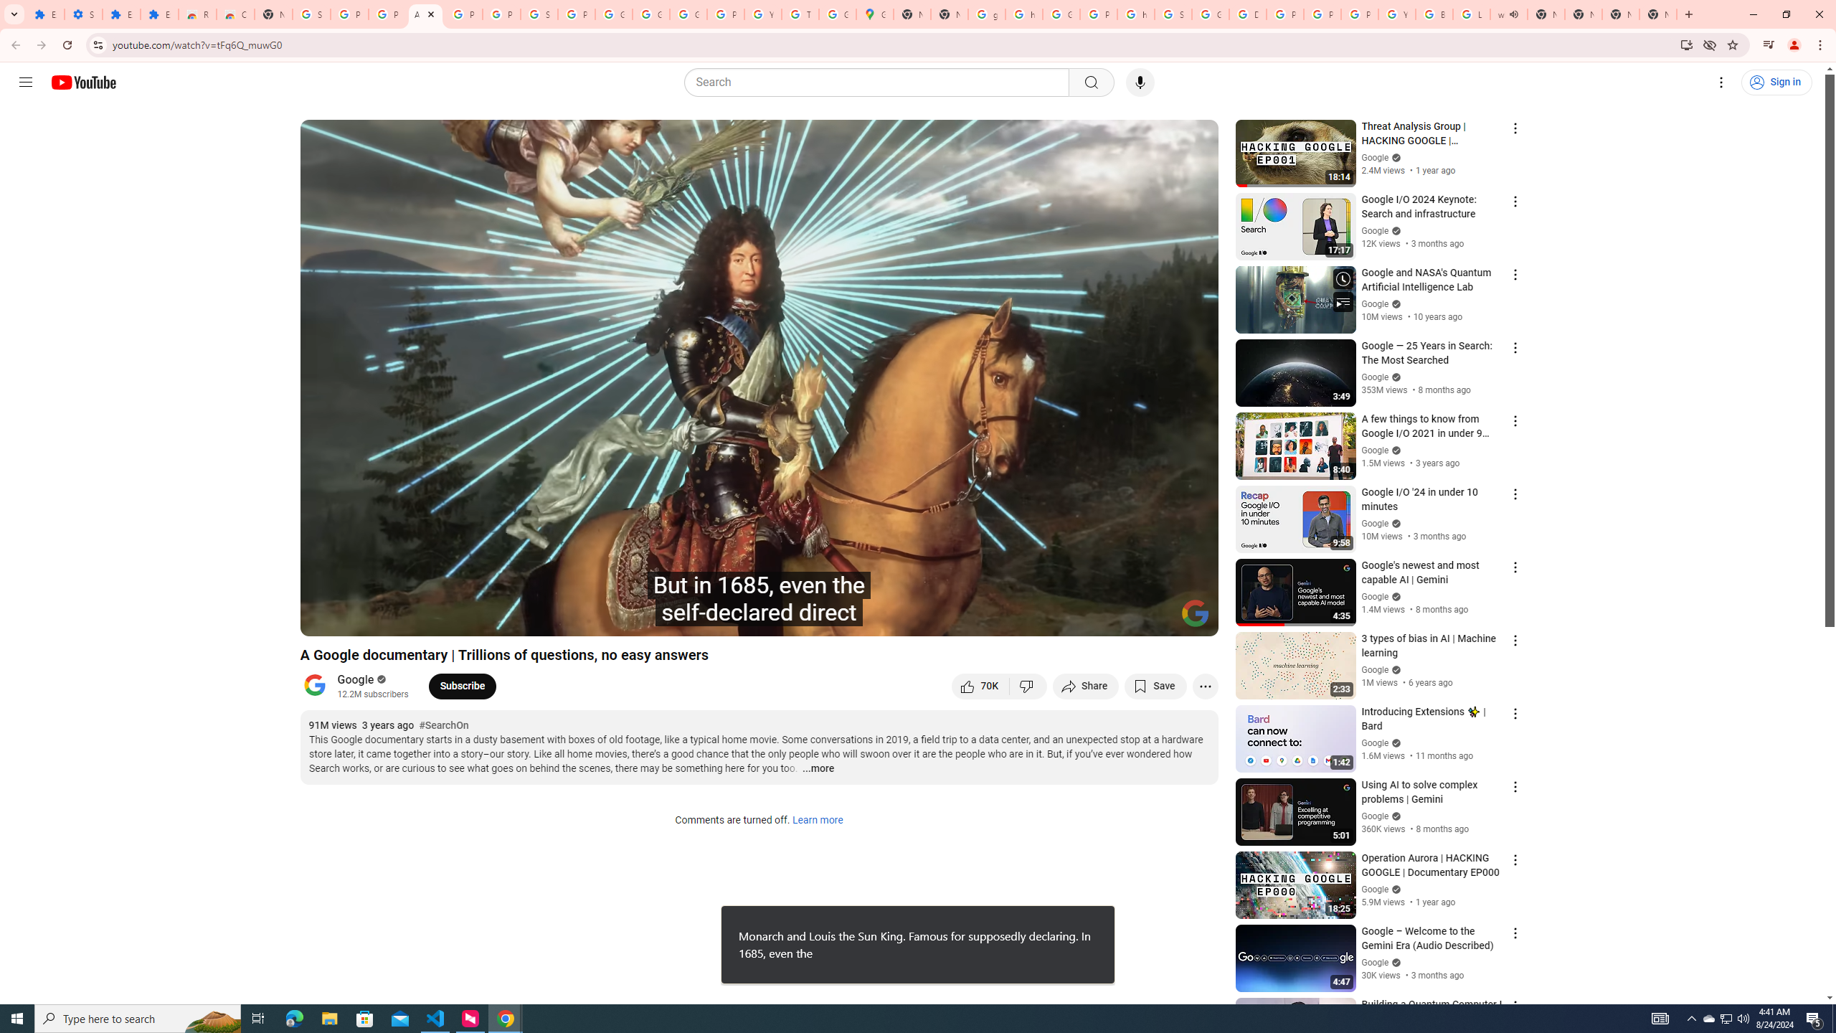  I want to click on Third-party cookies blocked, so click(1710, 44).